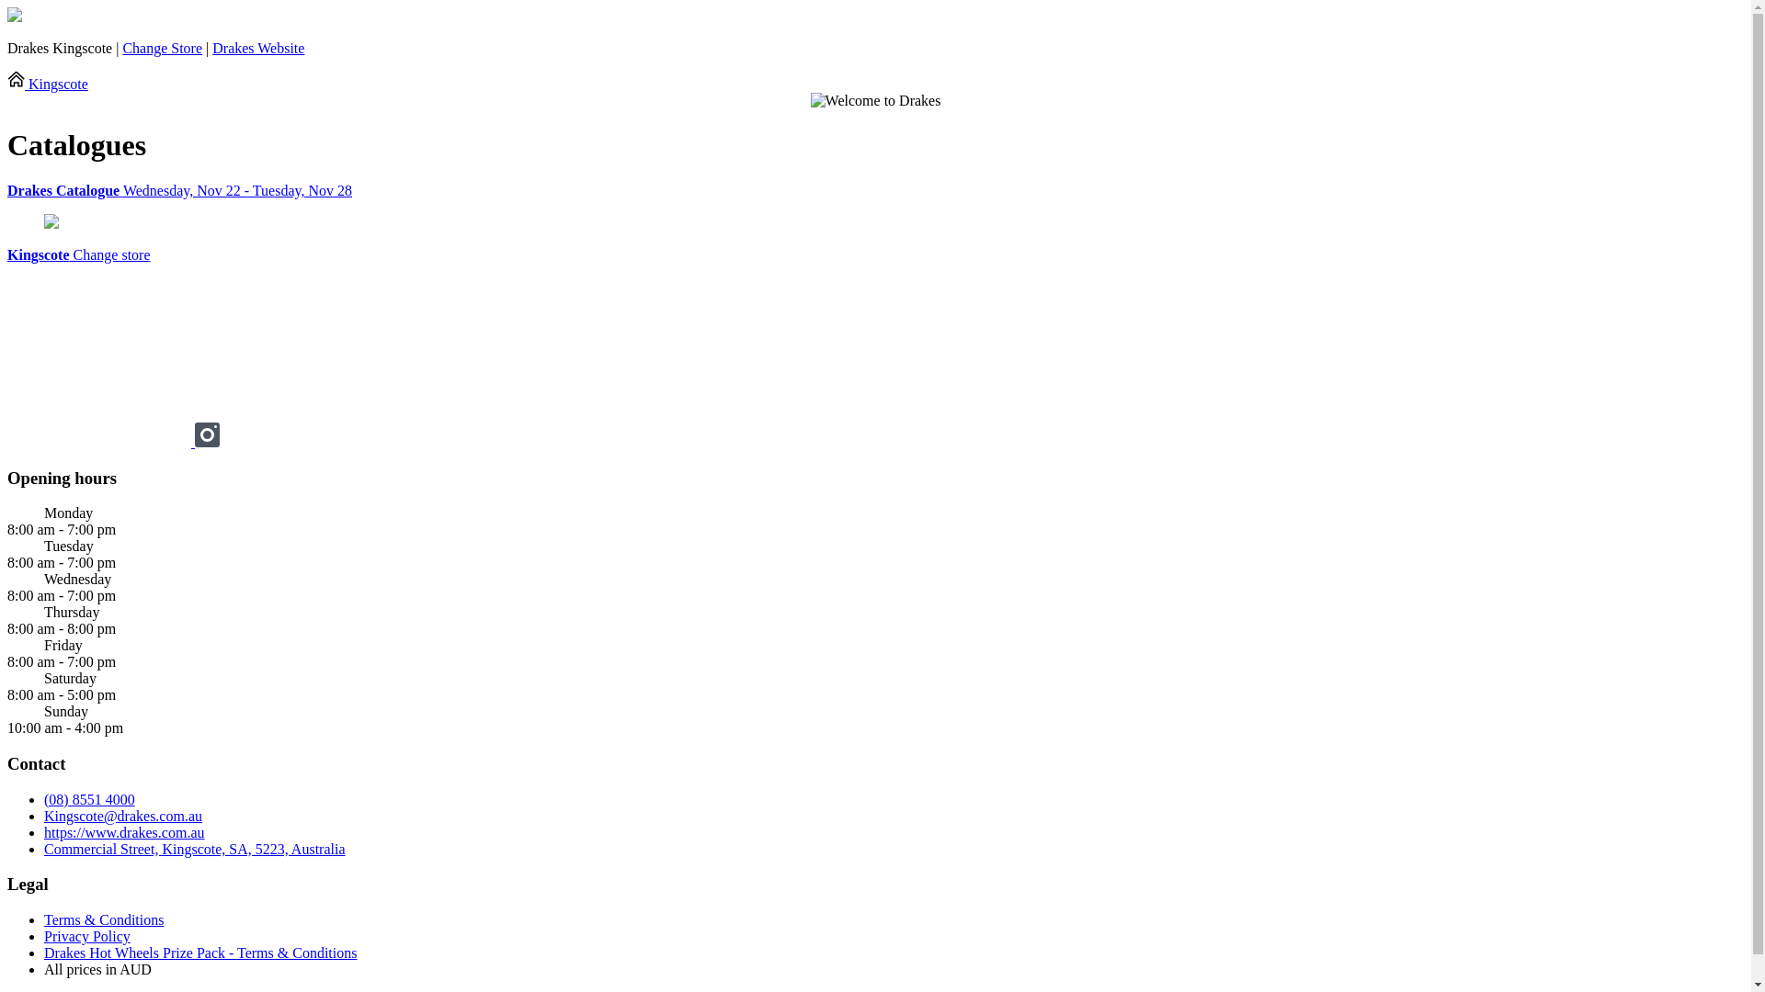 The width and height of the screenshot is (1765, 992). Describe the element at coordinates (101, 443) in the screenshot. I see `Facebook` at that location.